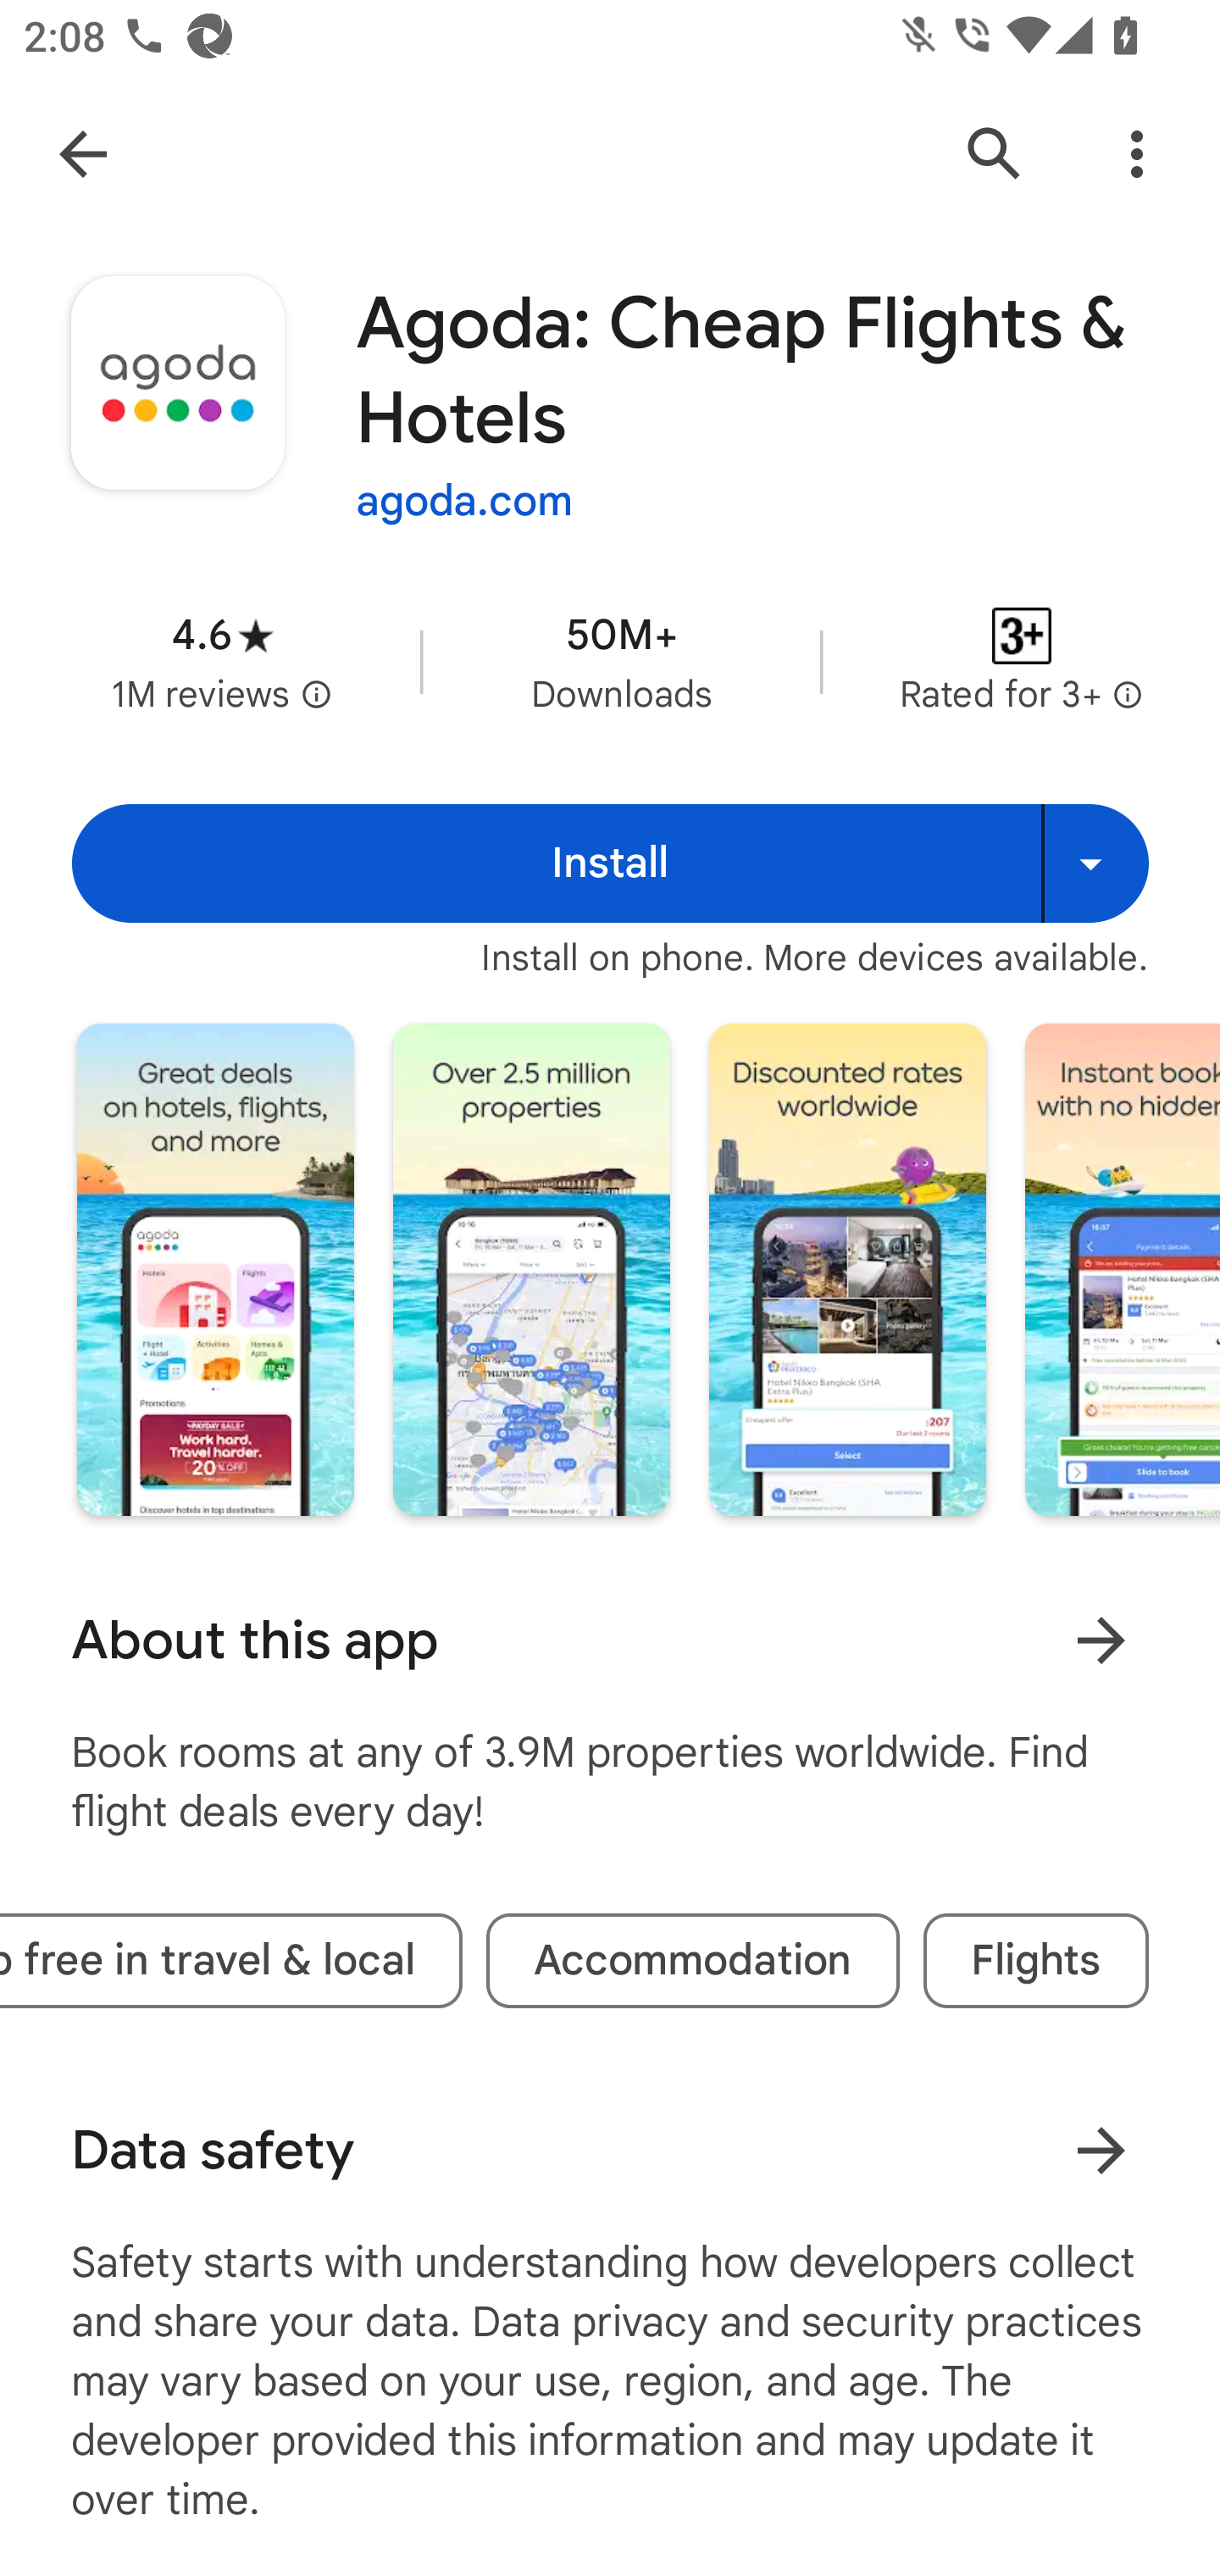 This screenshot has width=1220, height=2576. Describe the element at coordinates (1101, 2149) in the screenshot. I see `Learn more about data safety` at that location.